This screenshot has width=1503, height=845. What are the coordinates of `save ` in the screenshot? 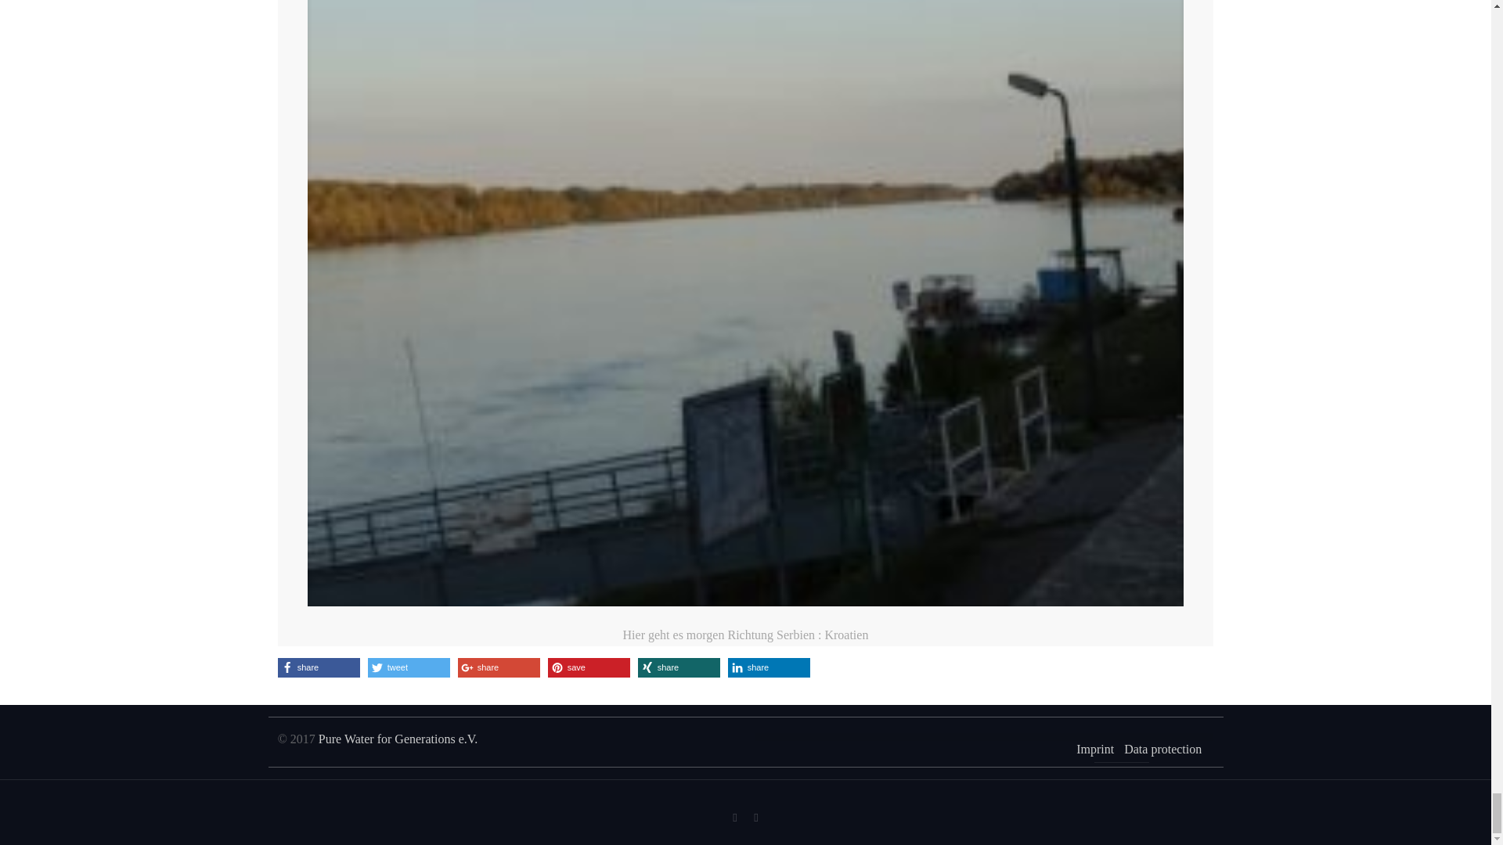 It's located at (589, 668).